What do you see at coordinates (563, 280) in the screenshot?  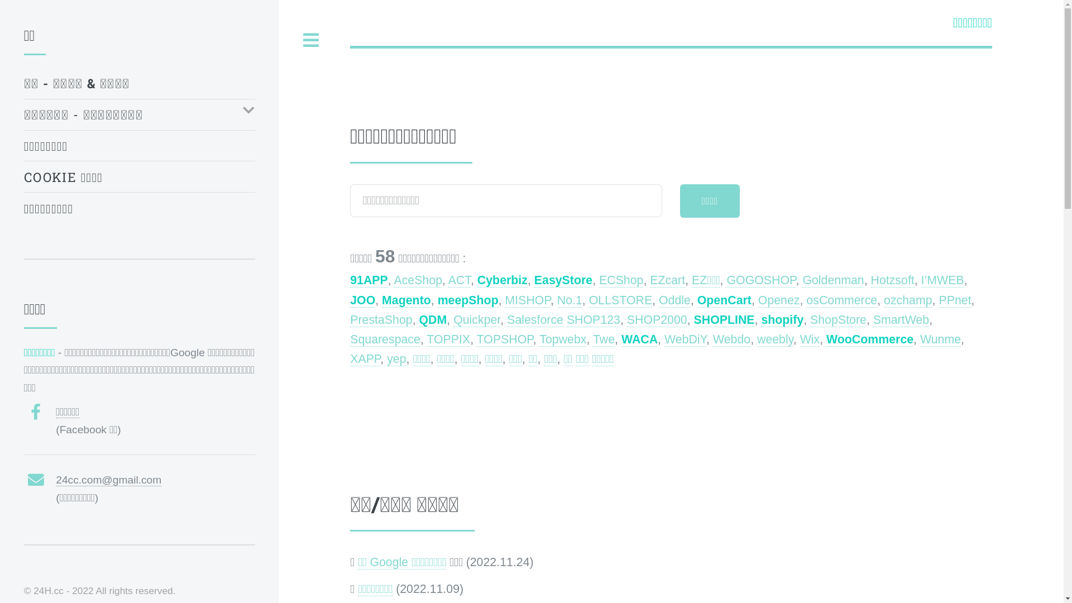 I see `EasyStore` at bounding box center [563, 280].